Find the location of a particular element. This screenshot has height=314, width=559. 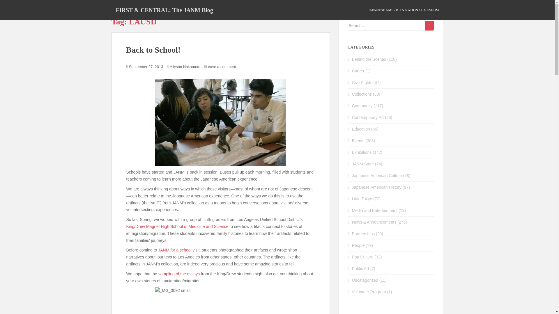

Behind the Scenes is located at coordinates (369, 59).